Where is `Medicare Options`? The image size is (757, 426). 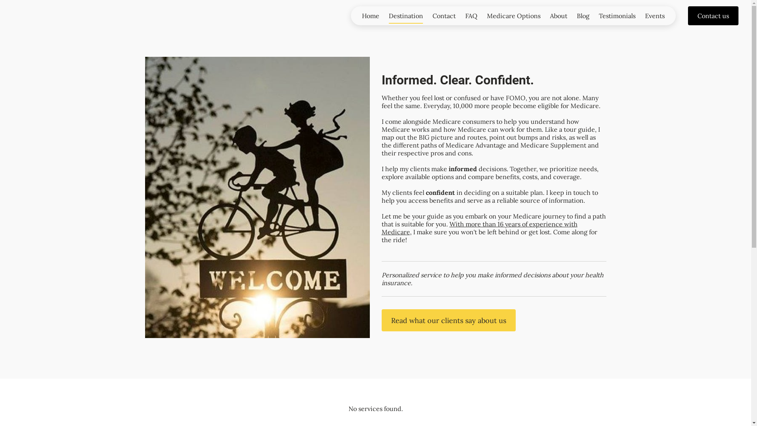
Medicare Options is located at coordinates (514, 16).